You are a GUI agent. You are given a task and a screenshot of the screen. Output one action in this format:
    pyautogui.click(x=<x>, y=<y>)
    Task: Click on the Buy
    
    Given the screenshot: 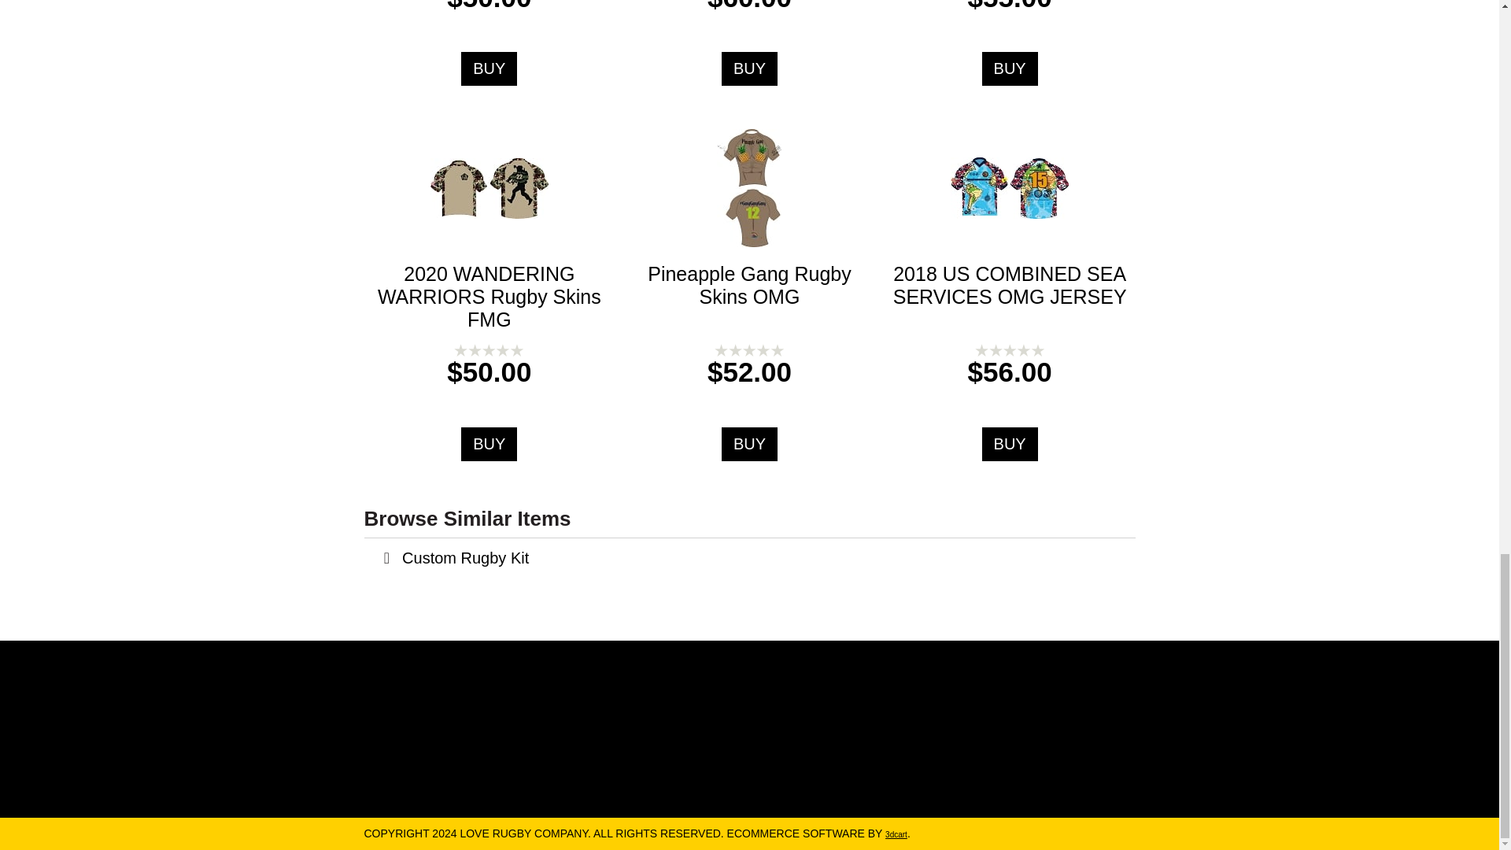 What is the action you would take?
    pyautogui.click(x=1010, y=444)
    